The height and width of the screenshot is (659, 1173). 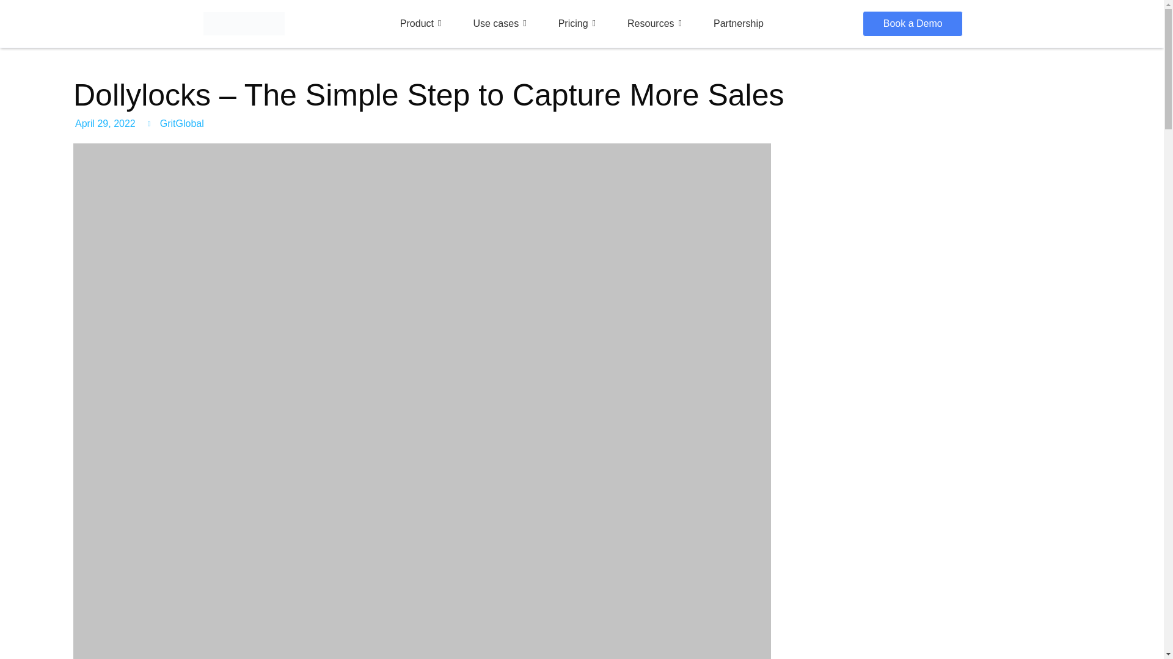 I want to click on Product, so click(x=421, y=23).